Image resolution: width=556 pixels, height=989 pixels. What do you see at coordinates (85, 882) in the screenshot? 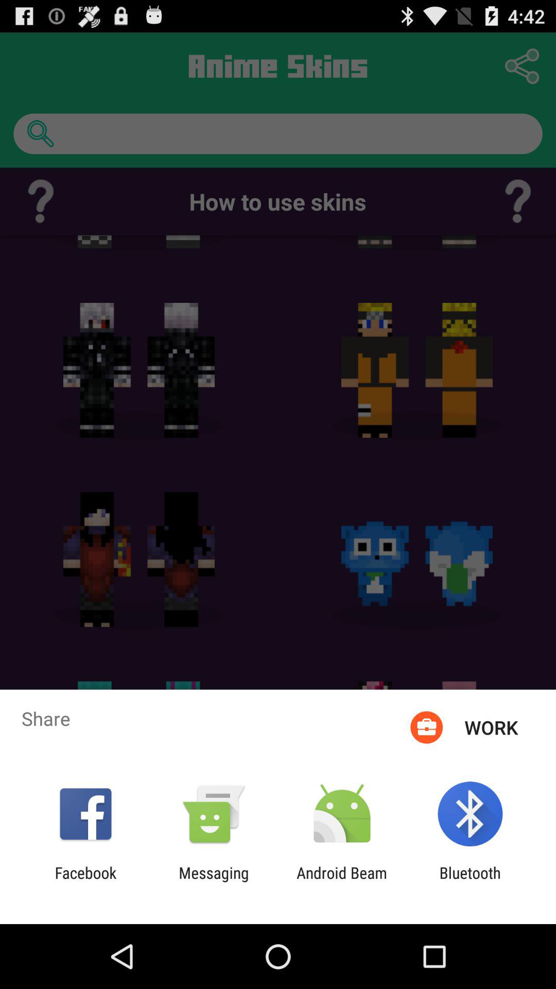
I see `turn on the item to the left of the messaging item` at bounding box center [85, 882].